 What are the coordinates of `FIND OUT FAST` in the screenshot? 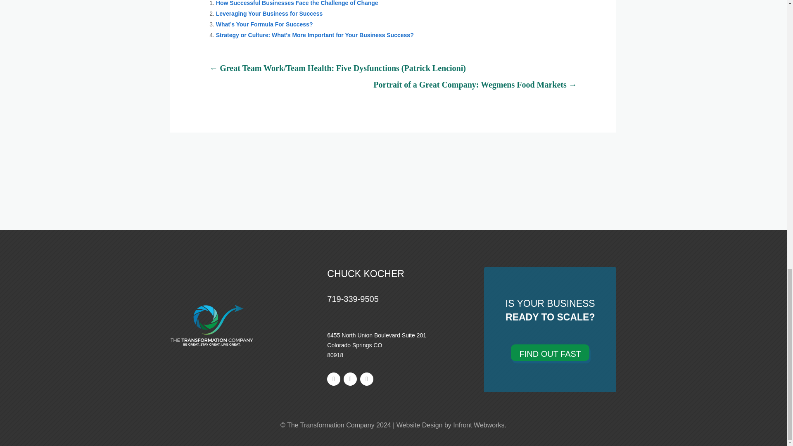 It's located at (550, 352).